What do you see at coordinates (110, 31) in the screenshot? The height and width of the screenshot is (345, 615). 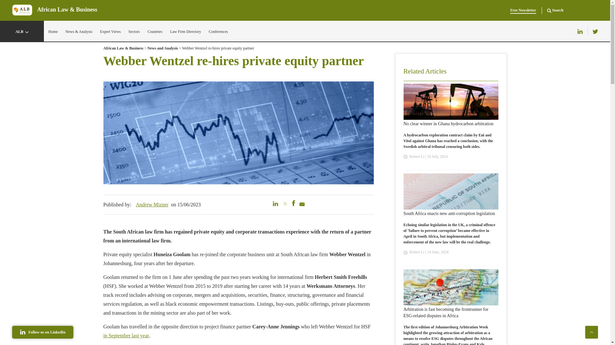 I see `Expert Views` at bounding box center [110, 31].